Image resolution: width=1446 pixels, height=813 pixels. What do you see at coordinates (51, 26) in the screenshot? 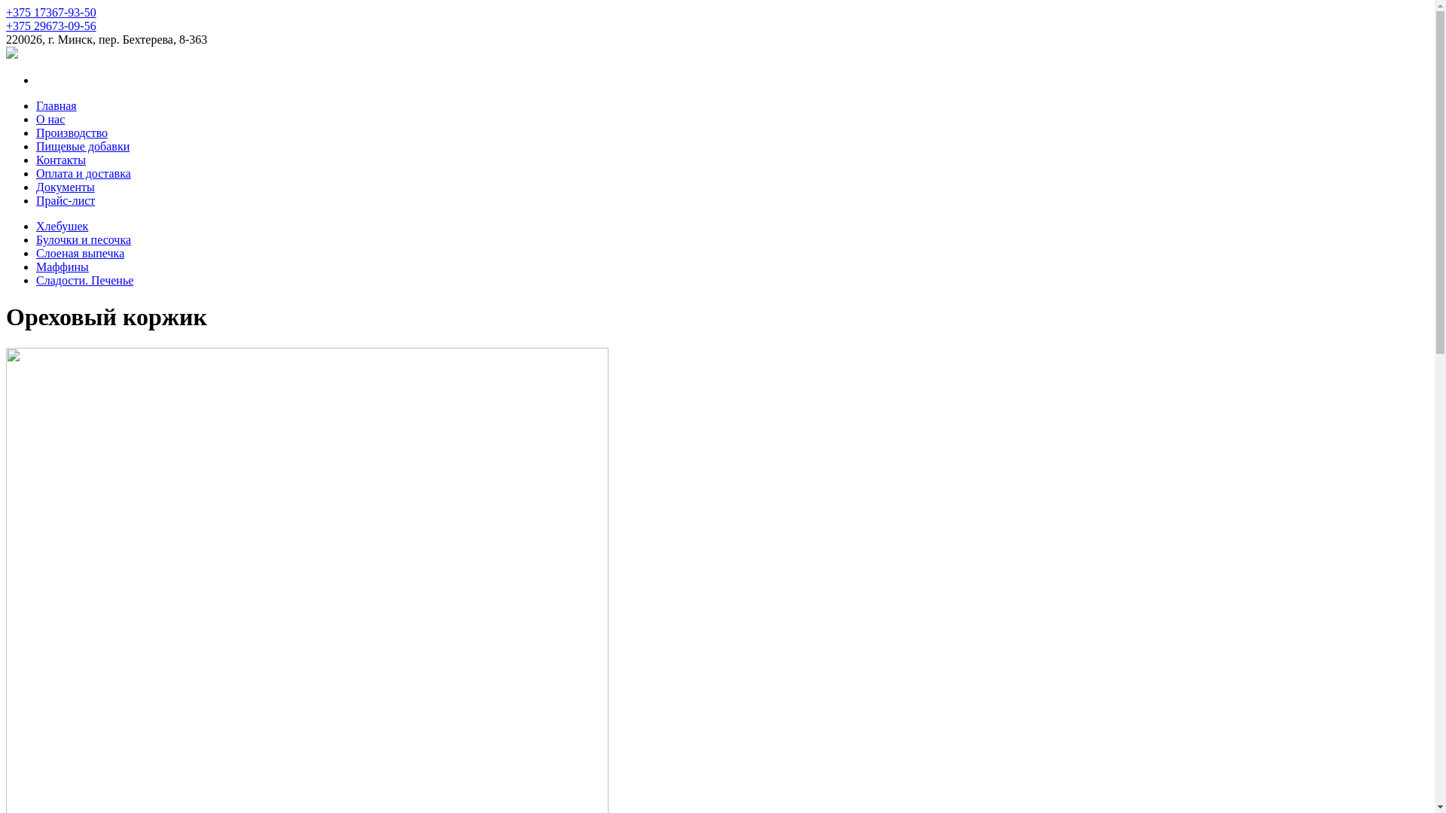
I see `+375 29673-09-56` at bounding box center [51, 26].